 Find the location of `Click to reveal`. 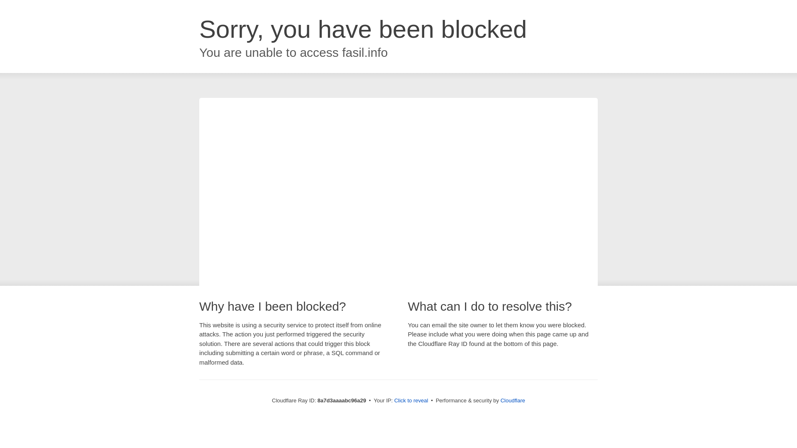

Click to reveal is located at coordinates (411, 401).